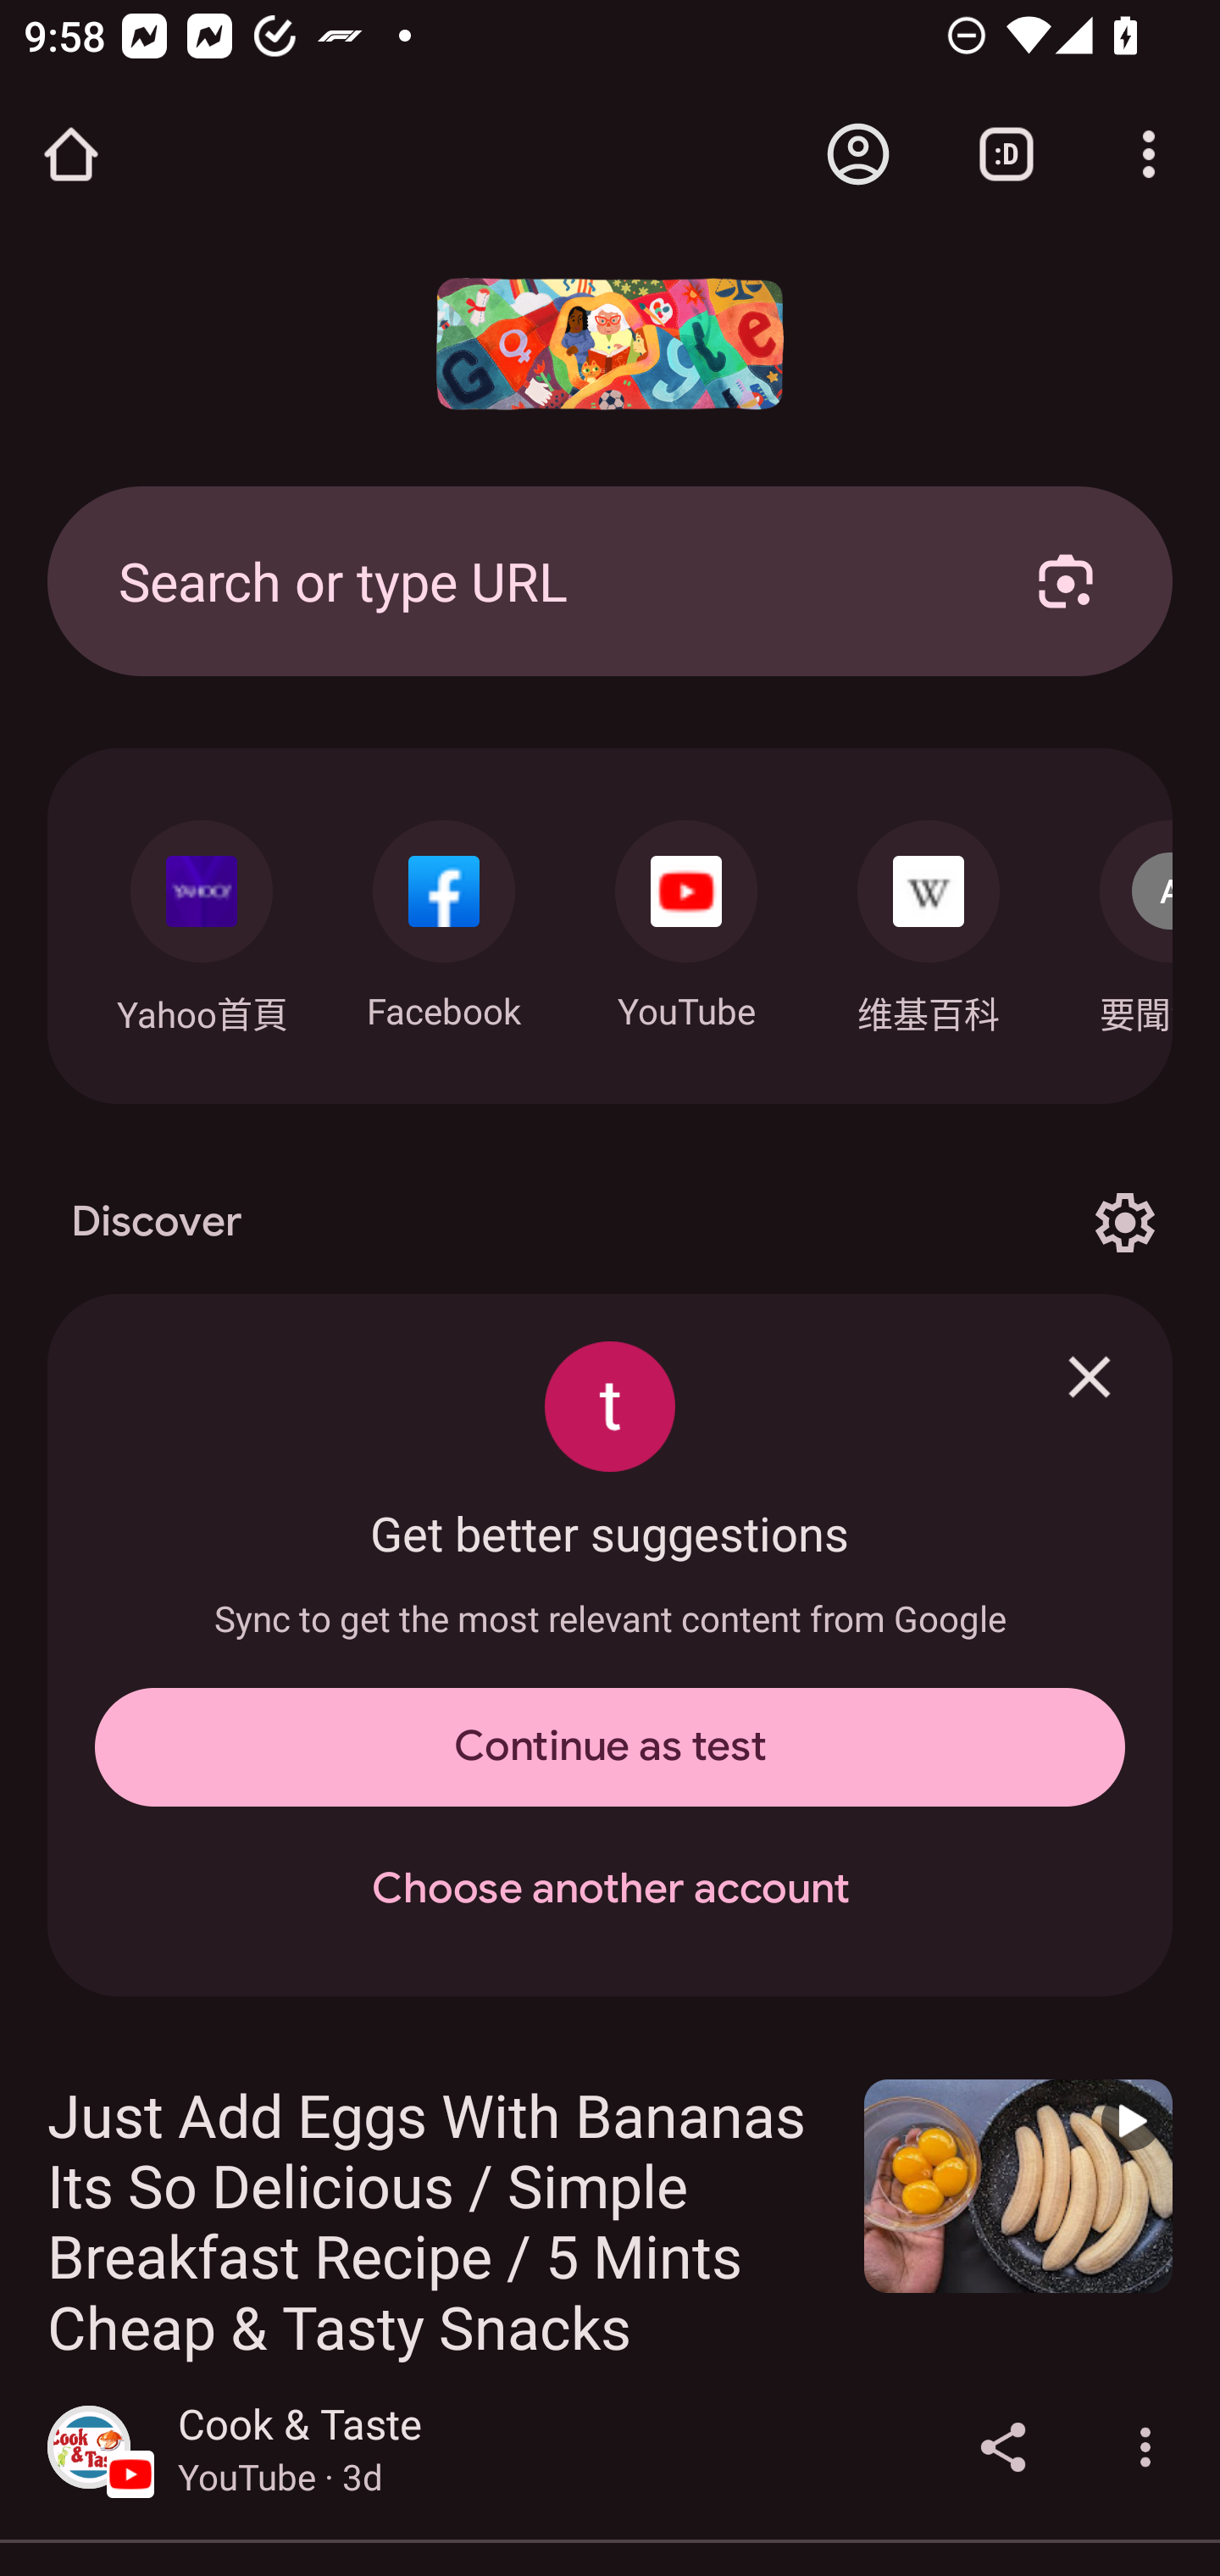 The height and width of the screenshot is (2576, 1220). I want to click on Navigate: Yahoo首頁: hk.mobi.yahoo.com Yahoo首頁, so click(201, 919).